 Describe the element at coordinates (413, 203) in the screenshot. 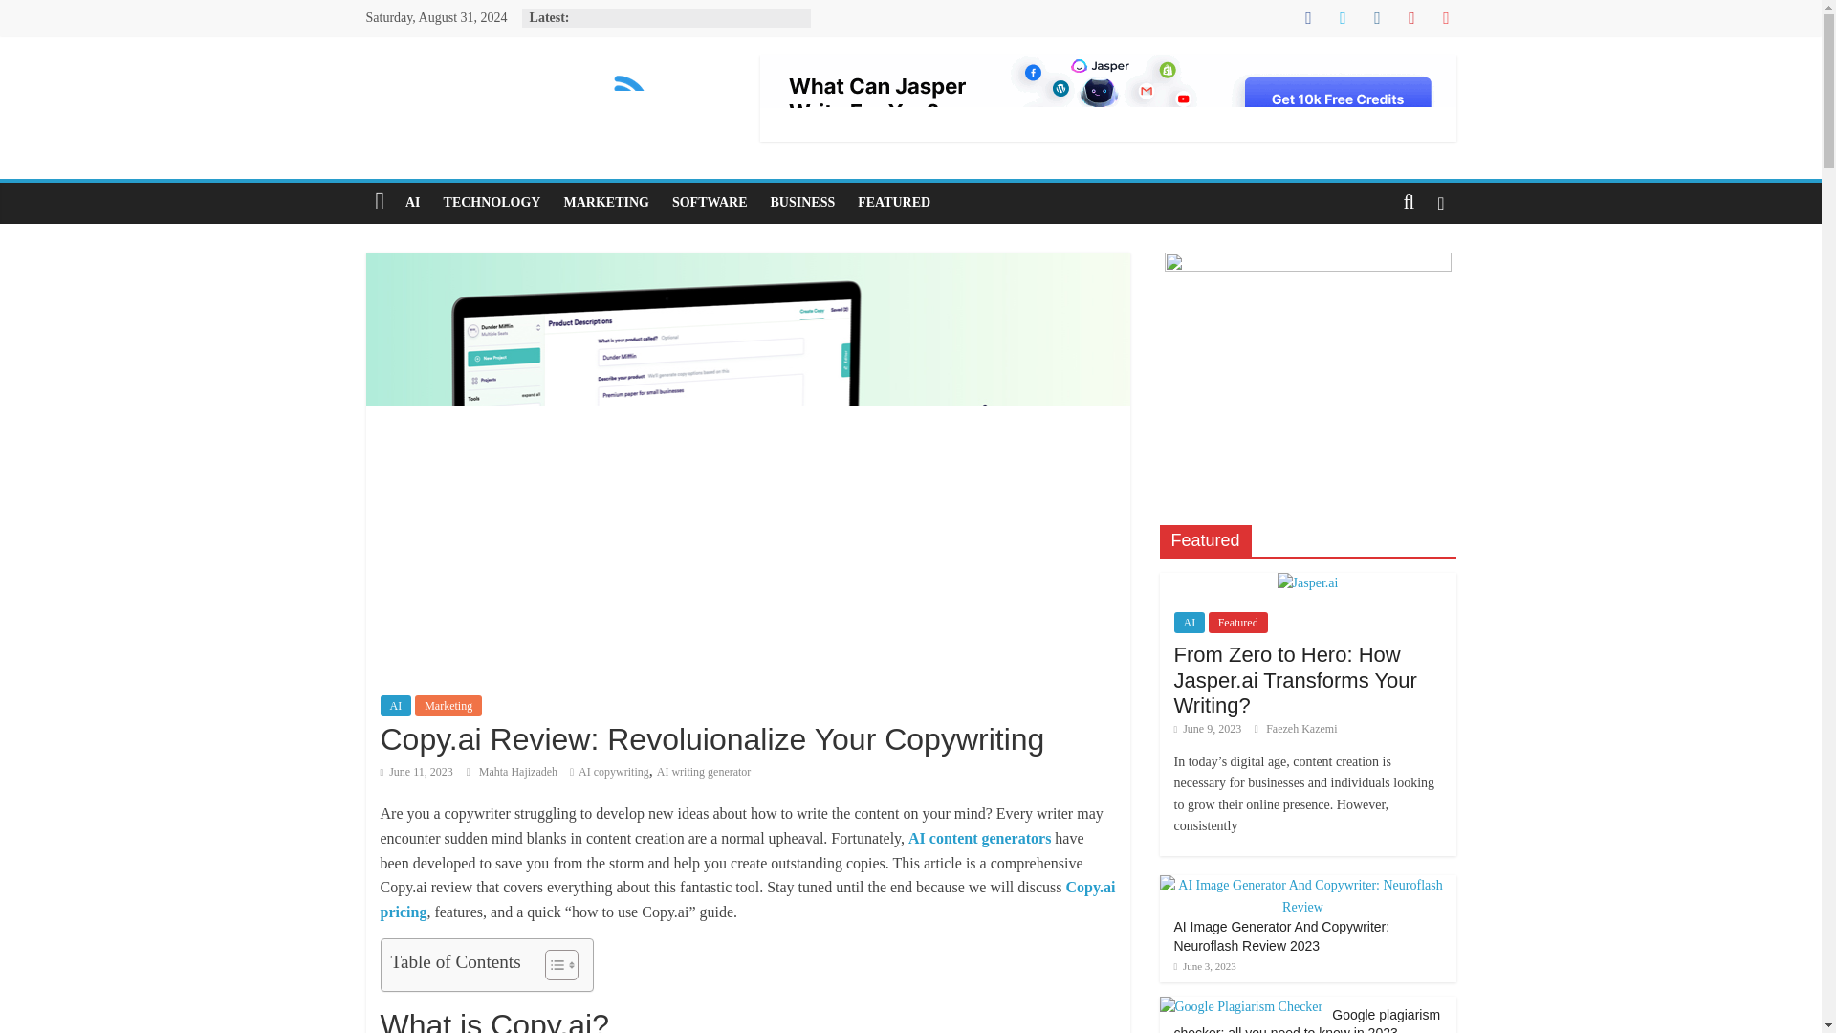

I see `AI` at that location.